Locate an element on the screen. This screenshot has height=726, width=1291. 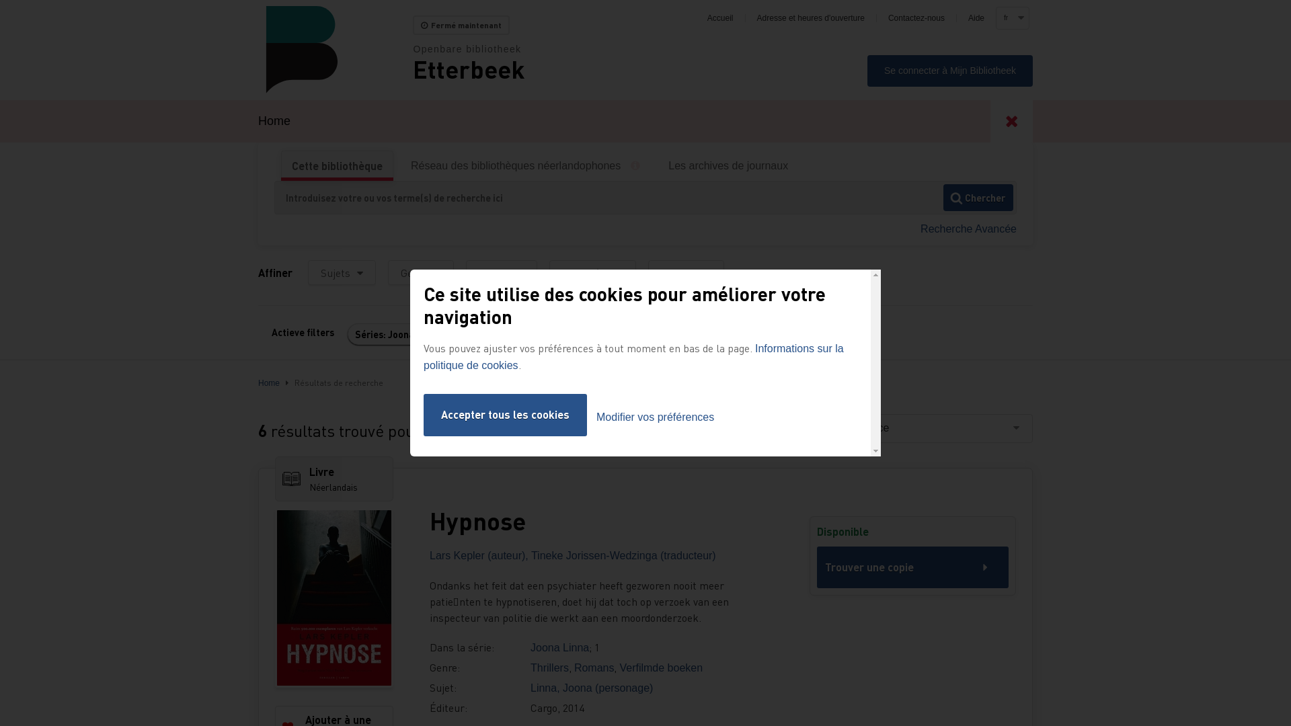
Skip to search is located at coordinates (0, 0).